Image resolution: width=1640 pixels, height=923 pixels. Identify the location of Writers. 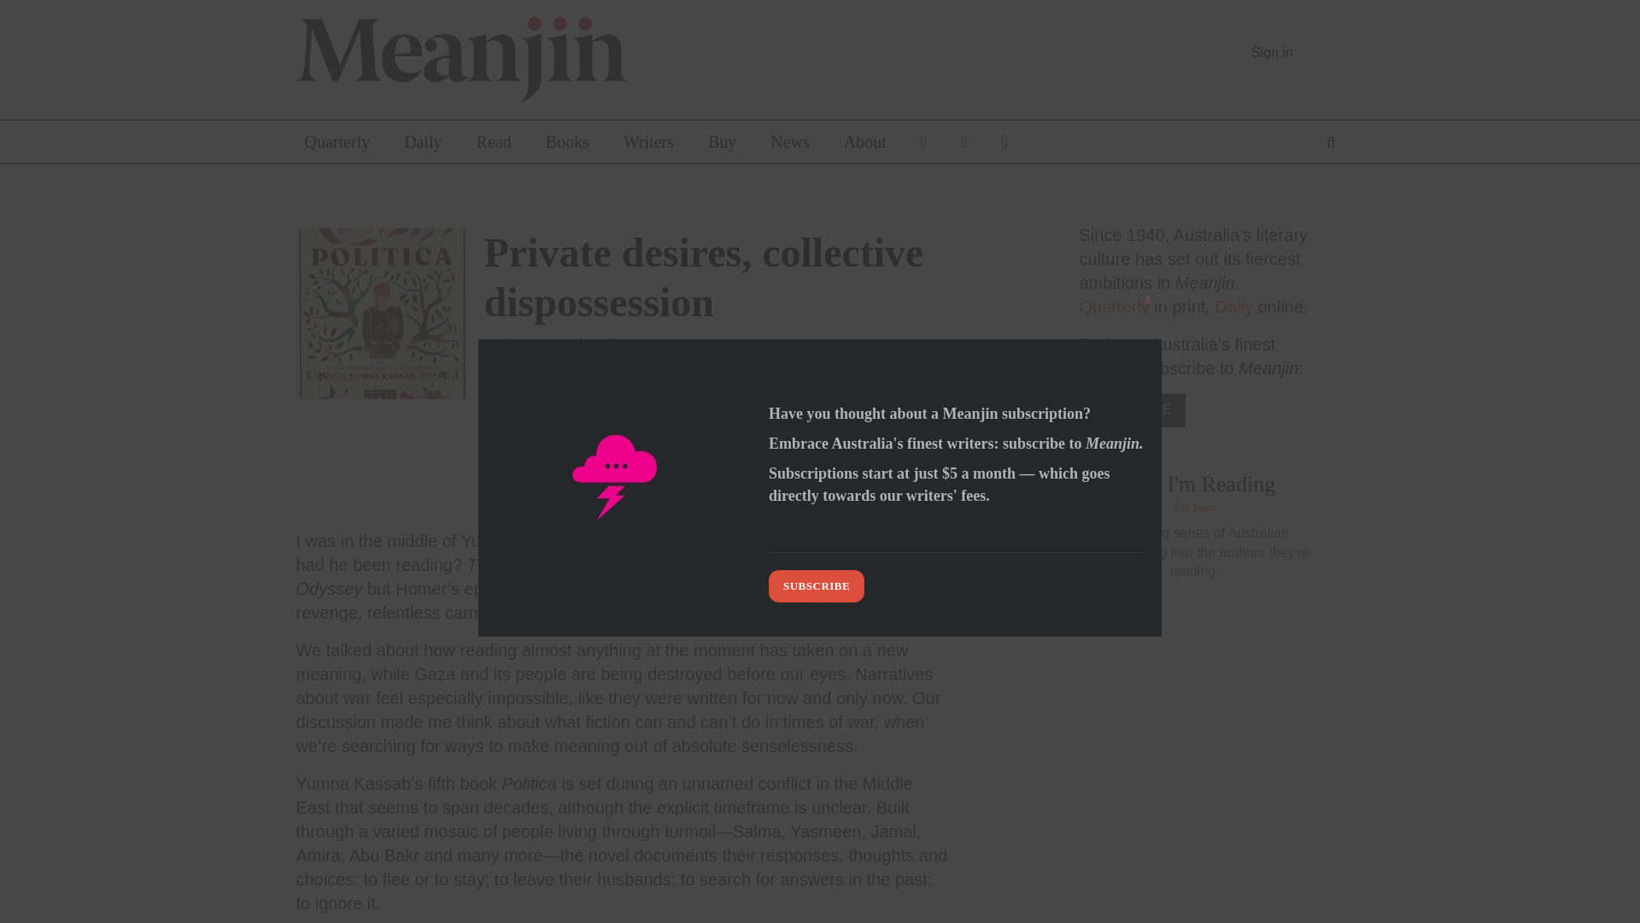
(648, 142).